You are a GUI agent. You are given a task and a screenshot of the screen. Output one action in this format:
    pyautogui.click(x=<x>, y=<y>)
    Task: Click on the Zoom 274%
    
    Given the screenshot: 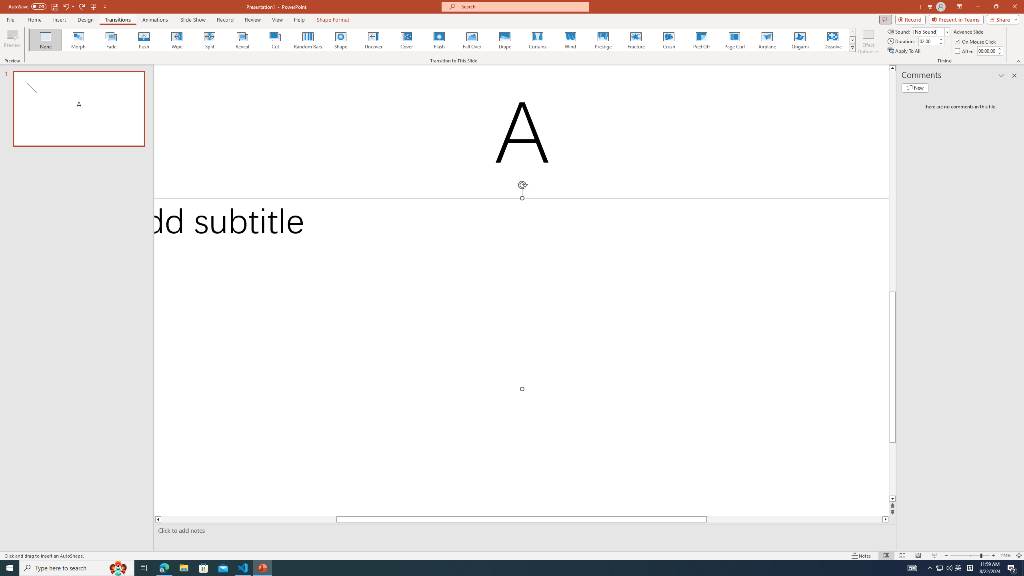 What is the action you would take?
    pyautogui.click(x=1006, y=556)
    